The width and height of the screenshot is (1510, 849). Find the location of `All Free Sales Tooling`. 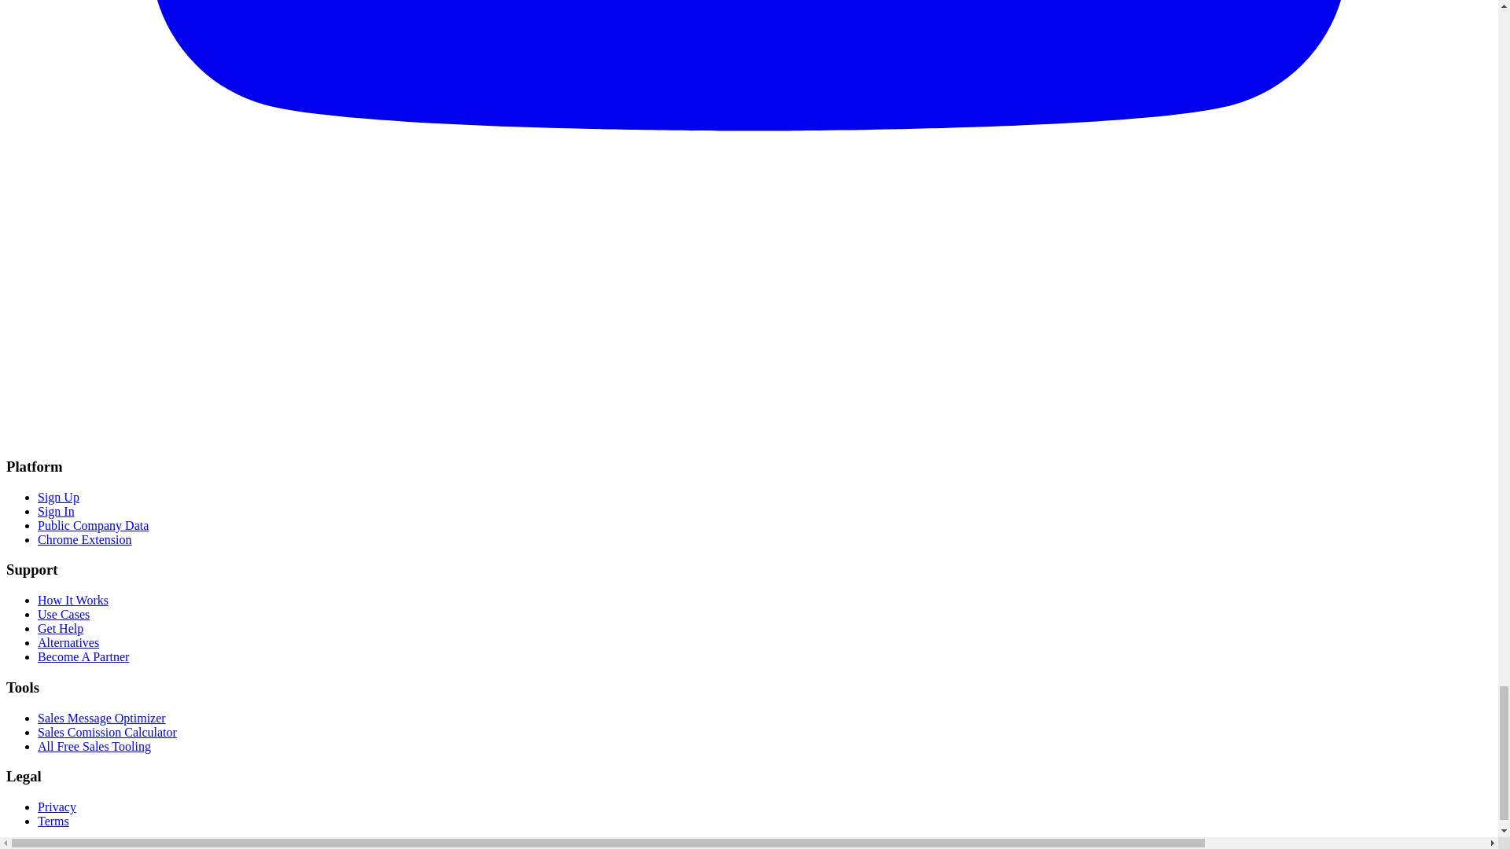

All Free Sales Tooling is located at coordinates (94, 745).